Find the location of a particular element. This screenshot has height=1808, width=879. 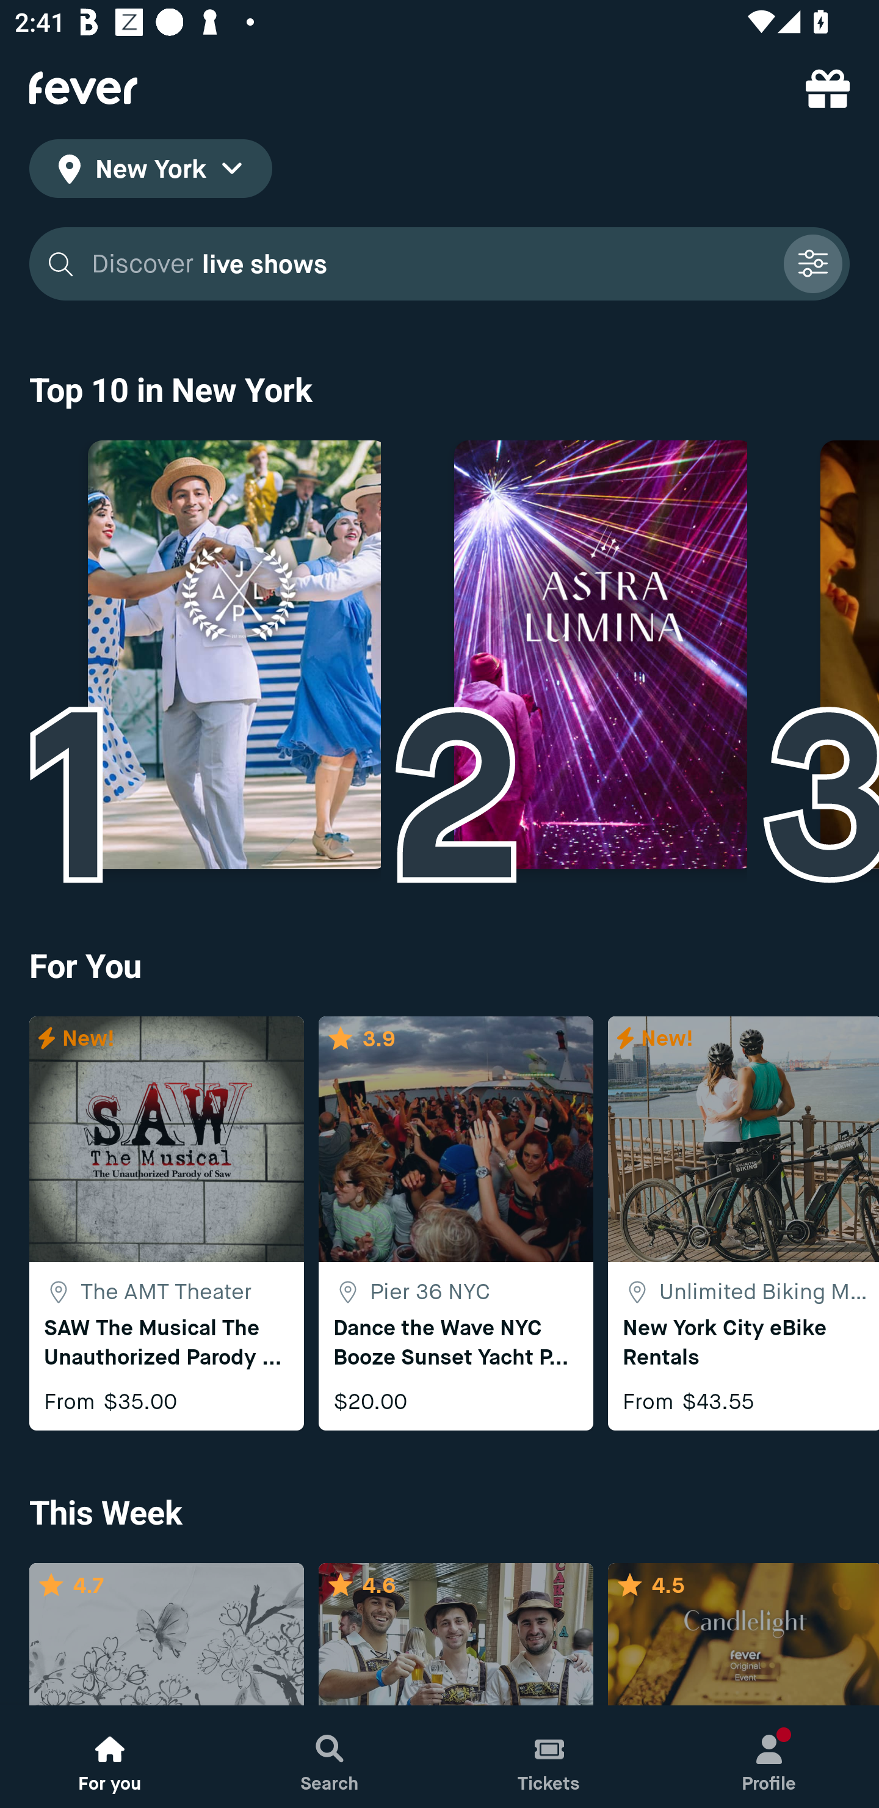

location icon New York location icon is located at coordinates (150, 172).